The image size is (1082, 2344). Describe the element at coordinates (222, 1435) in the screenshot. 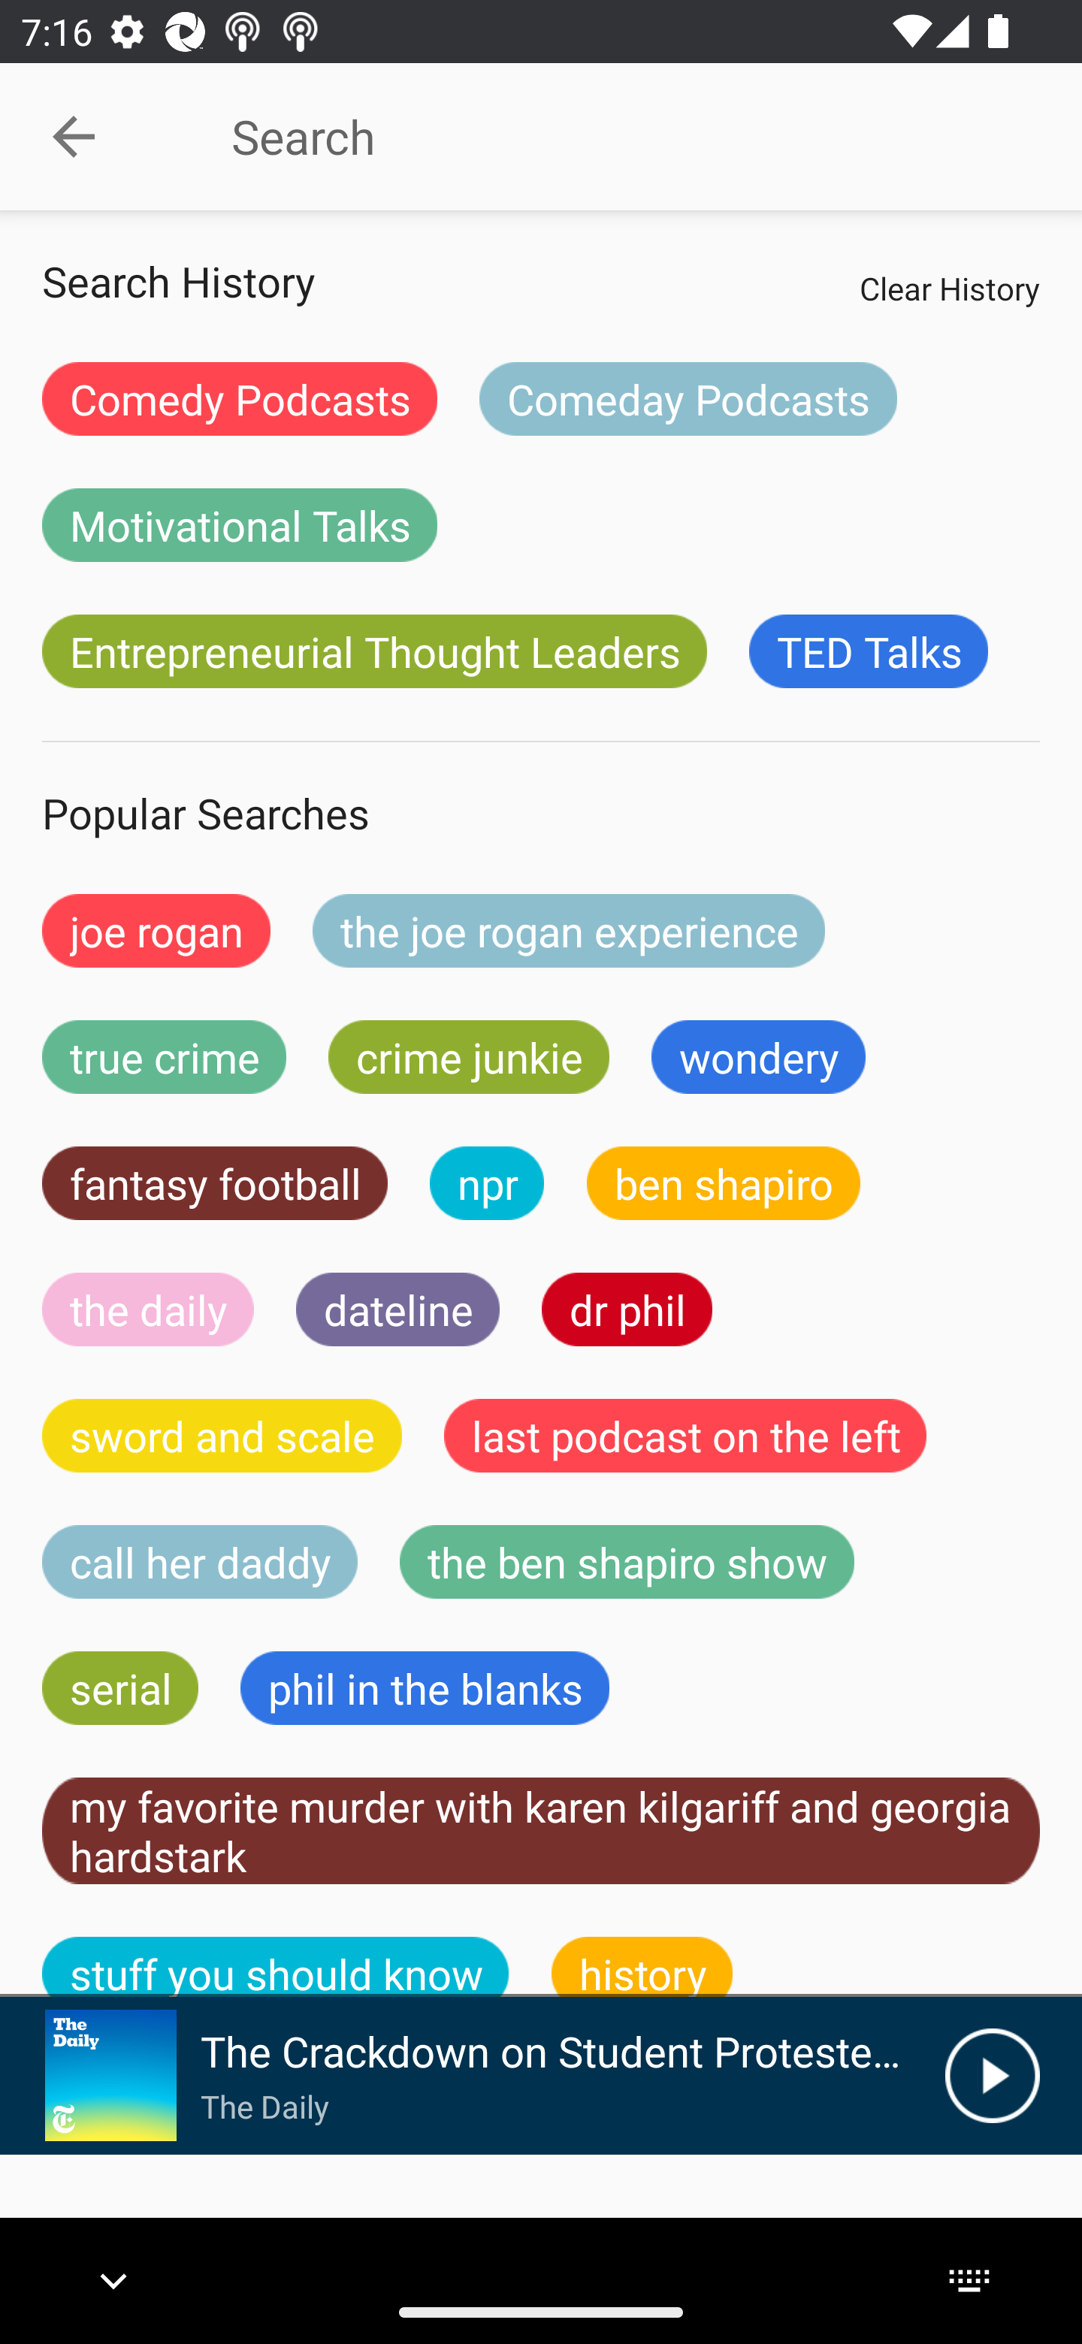

I see `sword and scale` at that location.